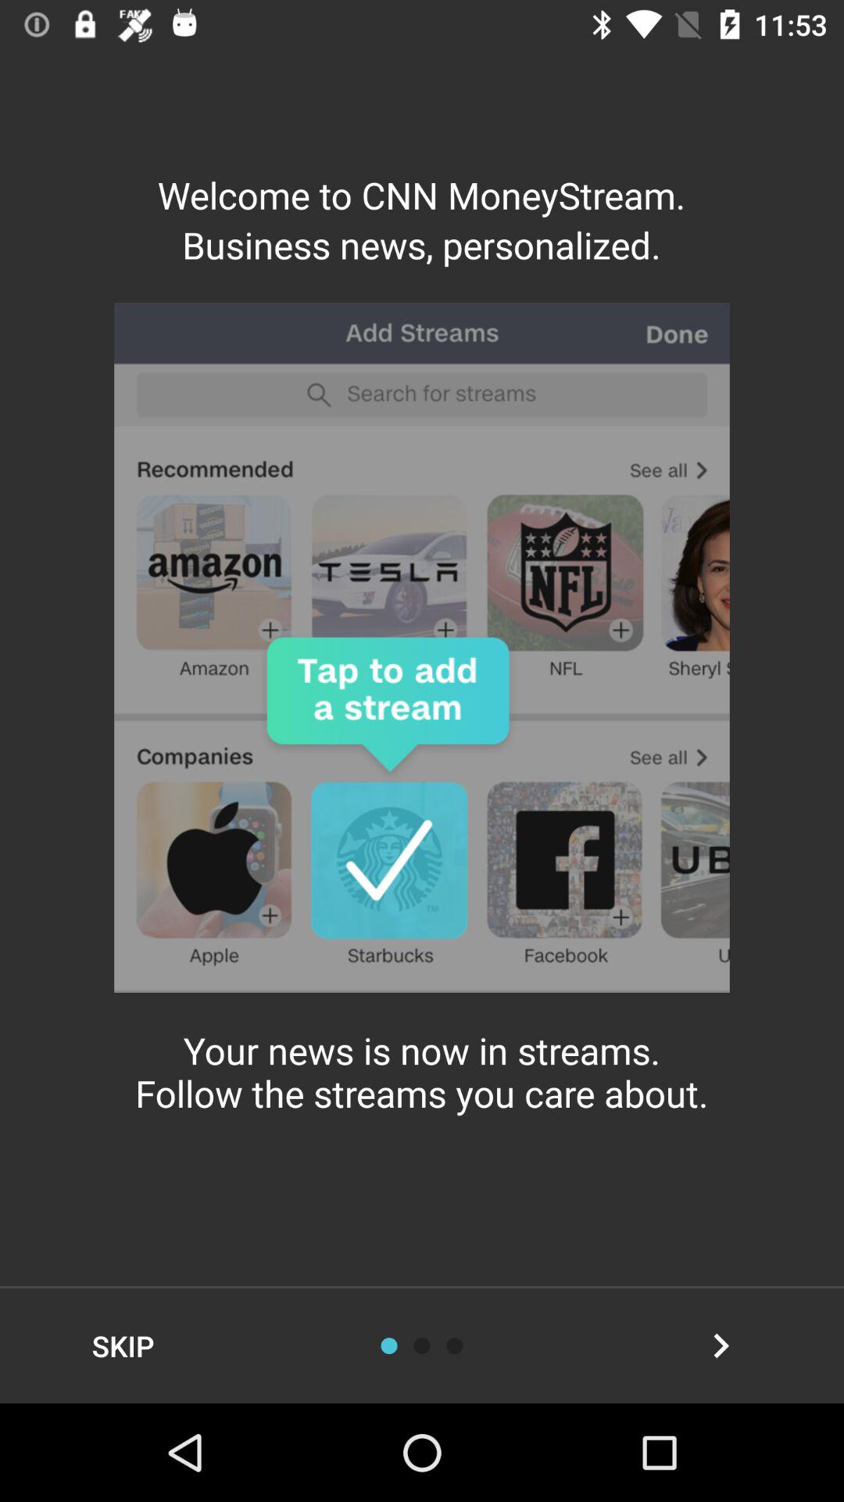  I want to click on open the item at the bottom left corner, so click(123, 1346).